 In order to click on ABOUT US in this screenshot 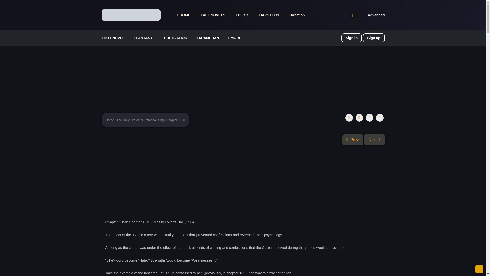, I will do `click(268, 15)`.